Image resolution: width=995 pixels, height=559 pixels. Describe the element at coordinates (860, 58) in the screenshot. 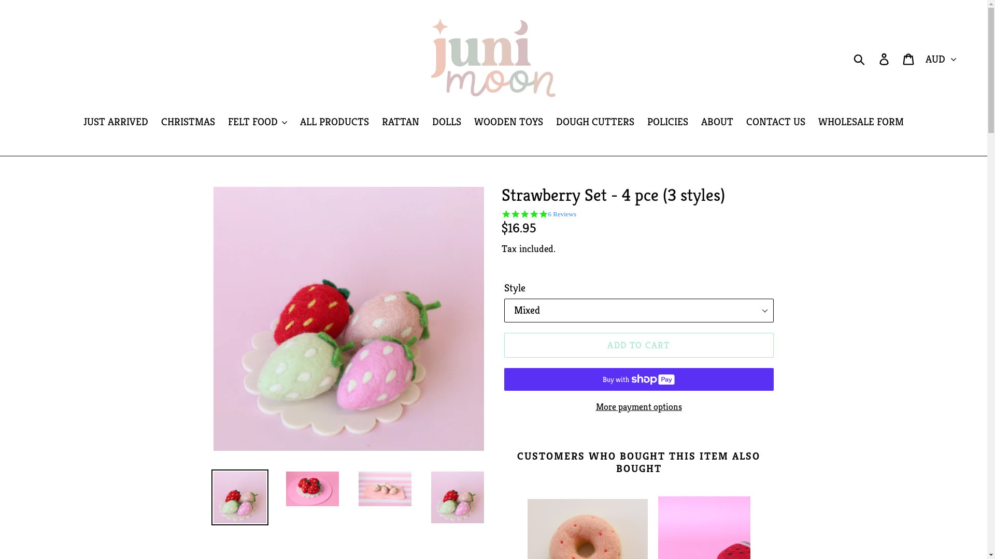

I see `Submit` at that location.